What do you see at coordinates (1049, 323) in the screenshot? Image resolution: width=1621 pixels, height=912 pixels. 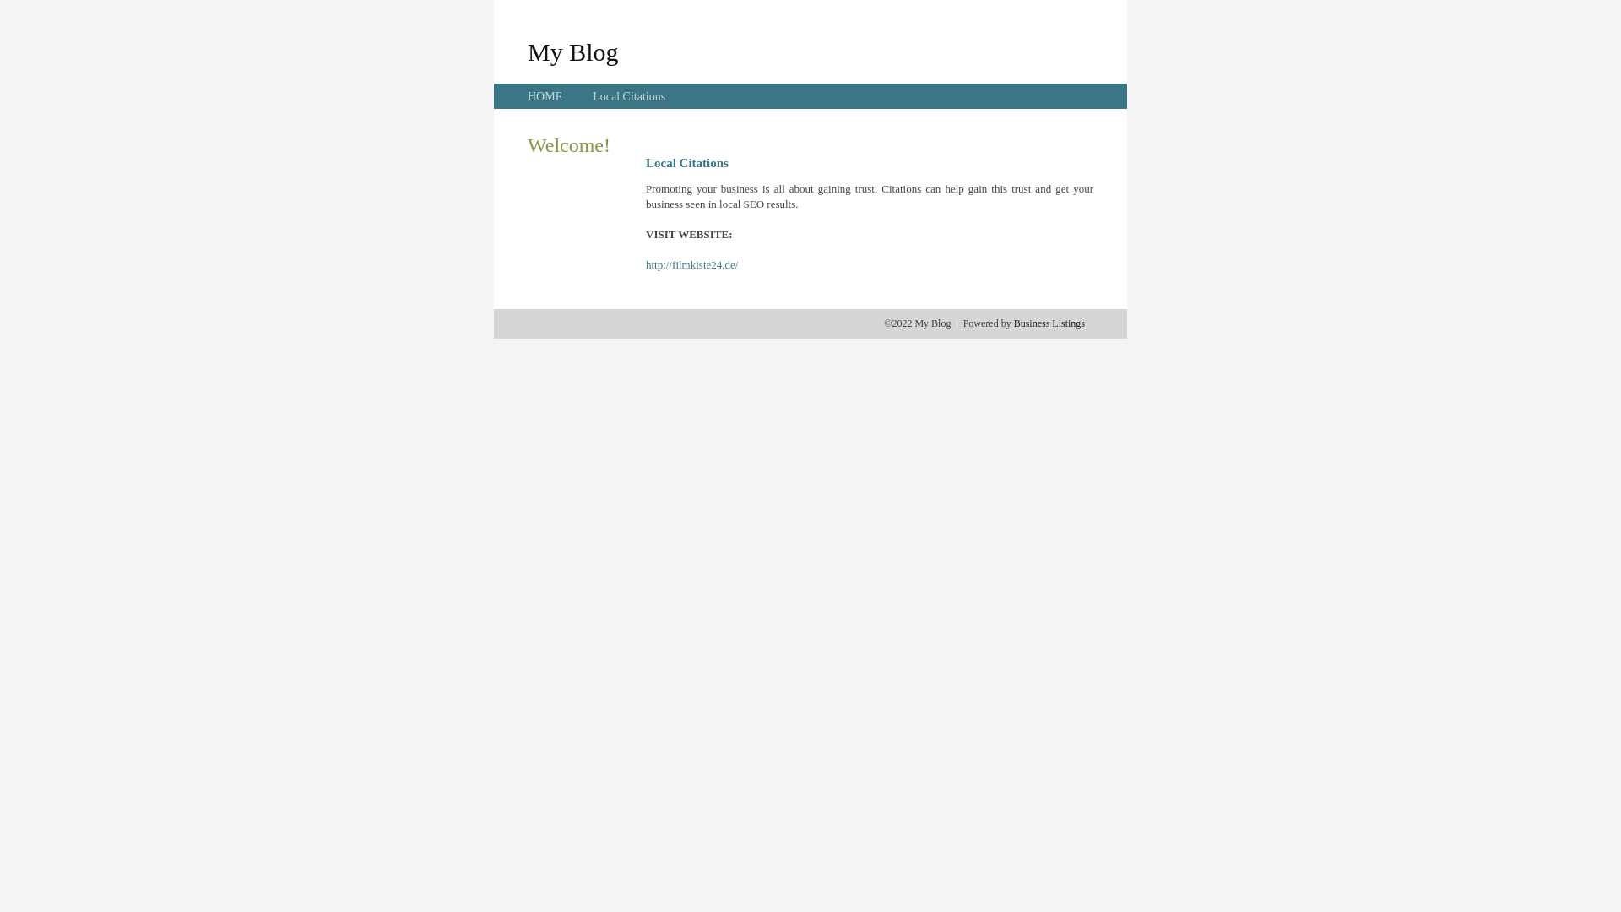 I see `Business Listings` at bounding box center [1049, 323].